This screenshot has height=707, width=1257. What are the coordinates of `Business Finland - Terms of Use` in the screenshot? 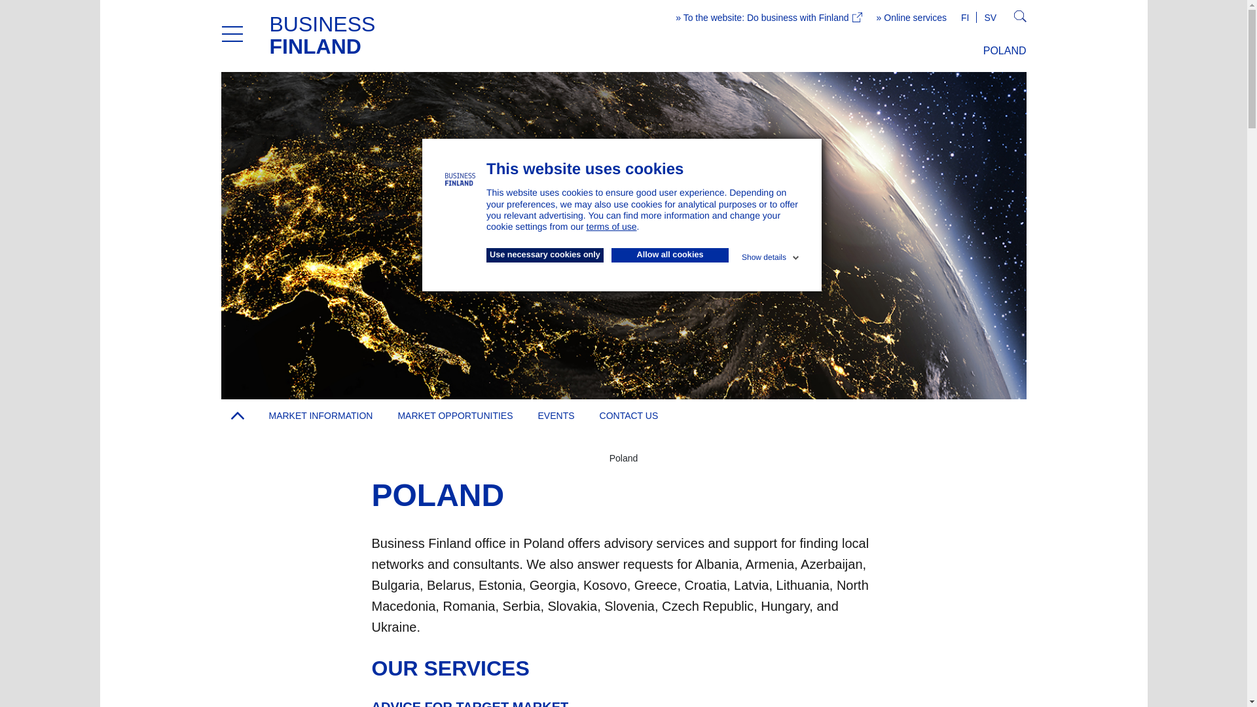 It's located at (611, 227).